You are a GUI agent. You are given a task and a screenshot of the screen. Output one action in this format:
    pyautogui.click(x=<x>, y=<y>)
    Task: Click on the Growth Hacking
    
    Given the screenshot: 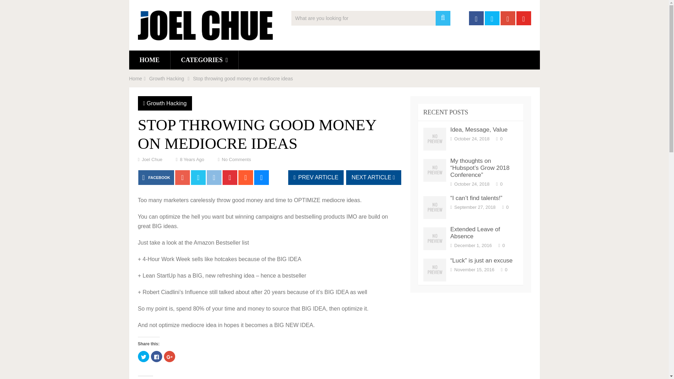 What is the action you would take?
    pyautogui.click(x=166, y=103)
    